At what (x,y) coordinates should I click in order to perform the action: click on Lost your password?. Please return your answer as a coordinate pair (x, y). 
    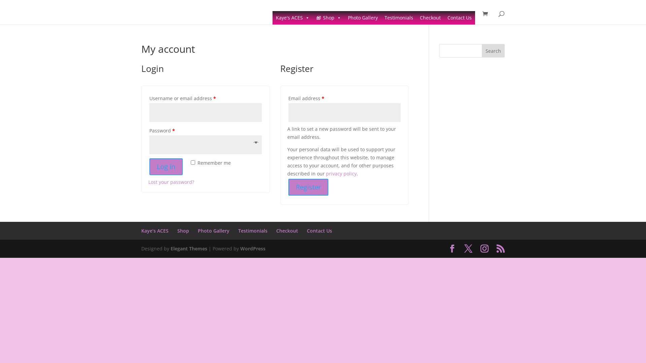
    Looking at the image, I should click on (171, 182).